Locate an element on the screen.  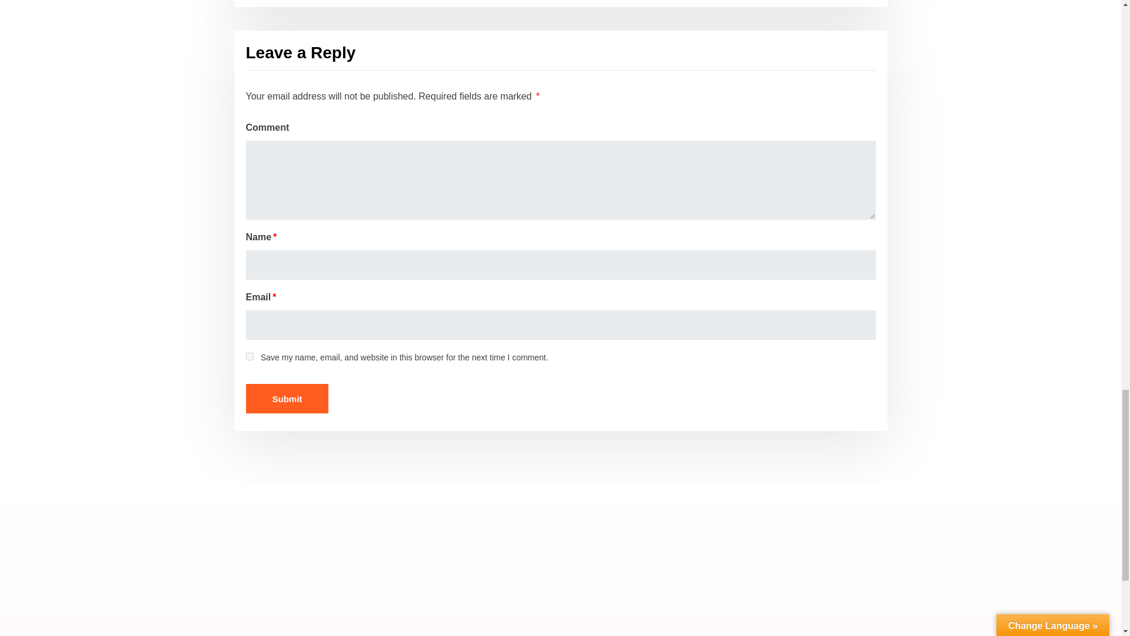
Submit is located at coordinates (287, 399).